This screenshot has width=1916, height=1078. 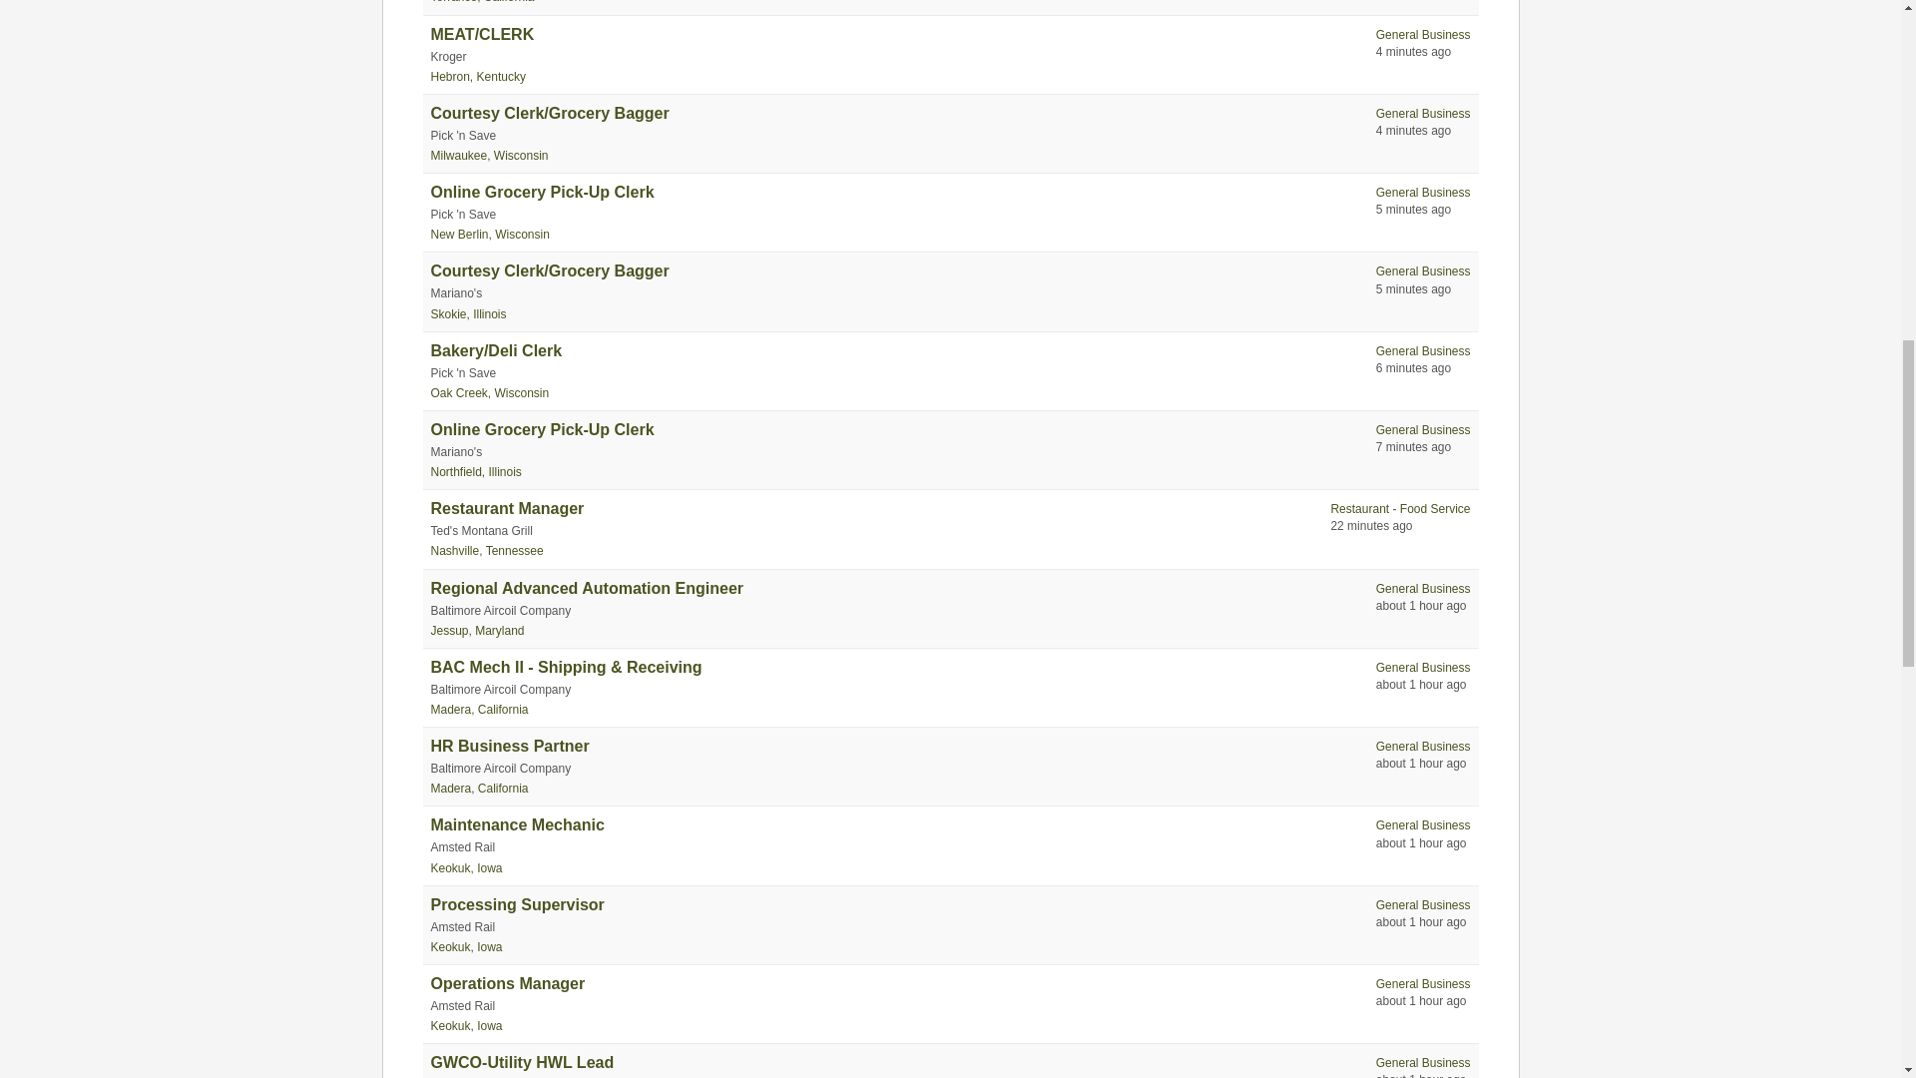 I want to click on General Business, so click(x=1423, y=113).